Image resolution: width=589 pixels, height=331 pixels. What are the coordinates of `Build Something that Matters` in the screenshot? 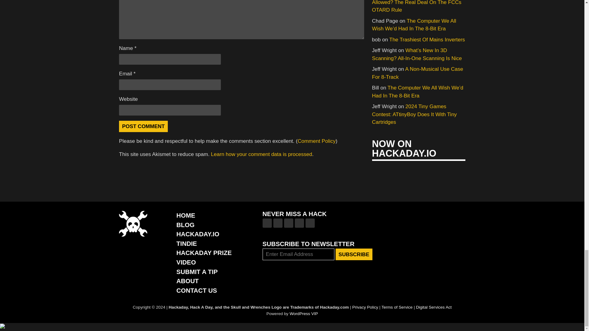 It's located at (204, 253).